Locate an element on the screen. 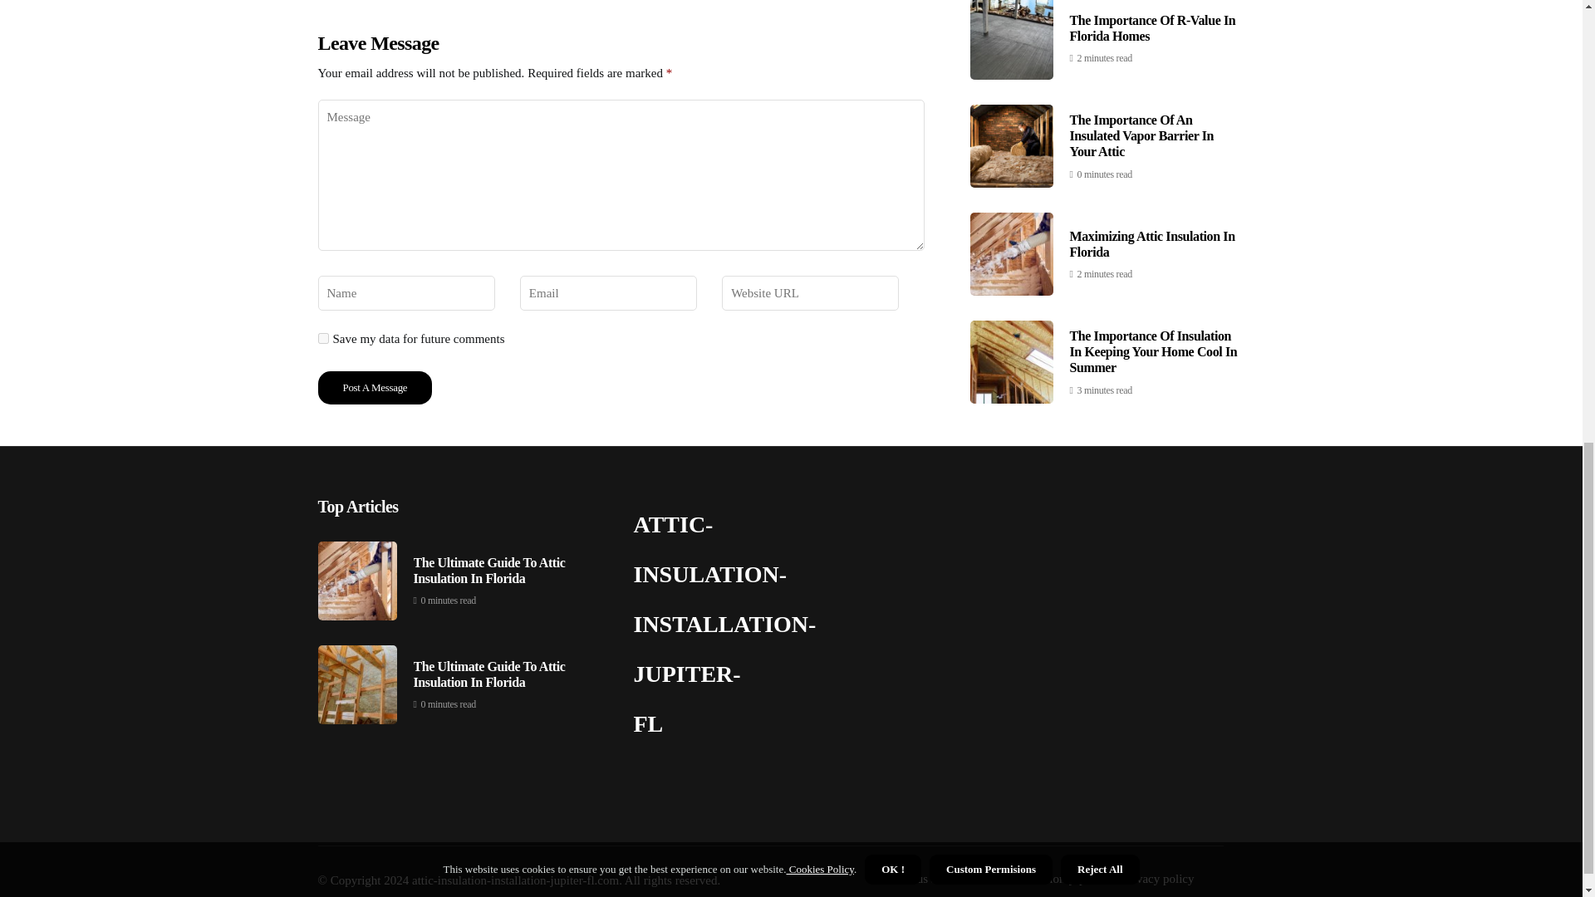 The height and width of the screenshot is (897, 1595). Maximizing Attic Insulation In Florida is located at coordinates (1152, 8).